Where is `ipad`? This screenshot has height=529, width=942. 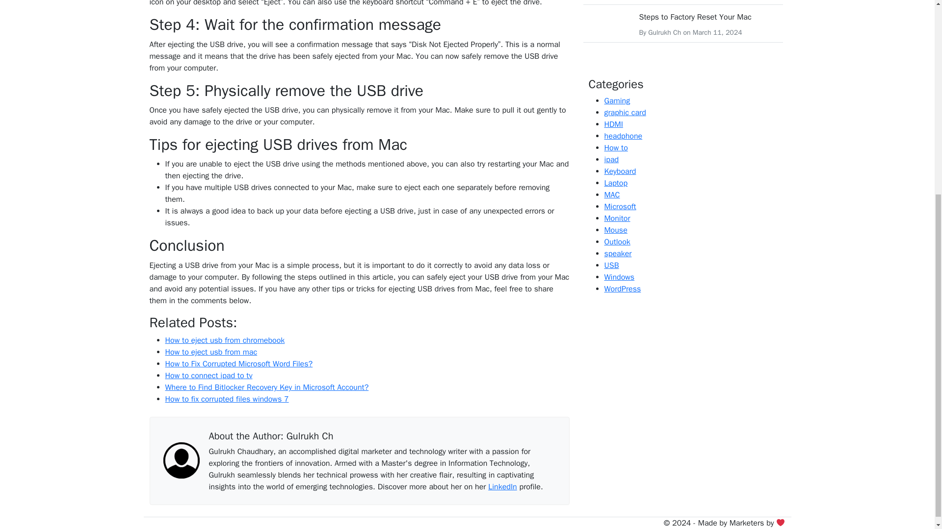 ipad is located at coordinates (611, 160).